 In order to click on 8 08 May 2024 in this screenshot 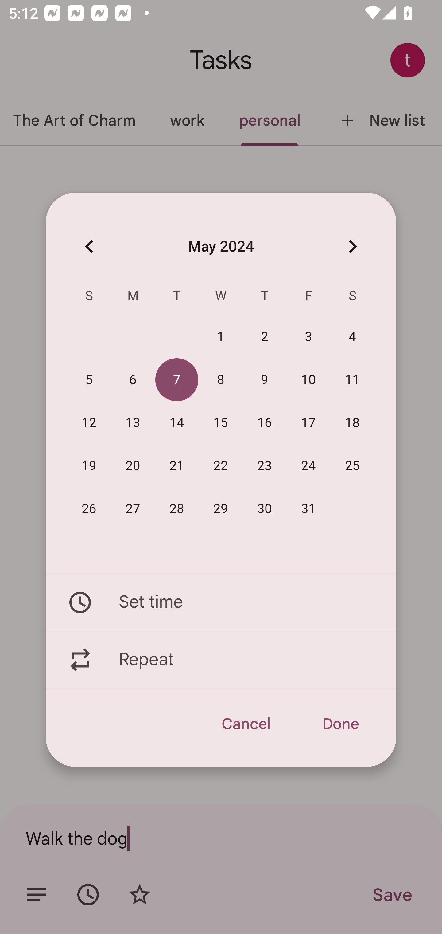, I will do `click(221, 380)`.